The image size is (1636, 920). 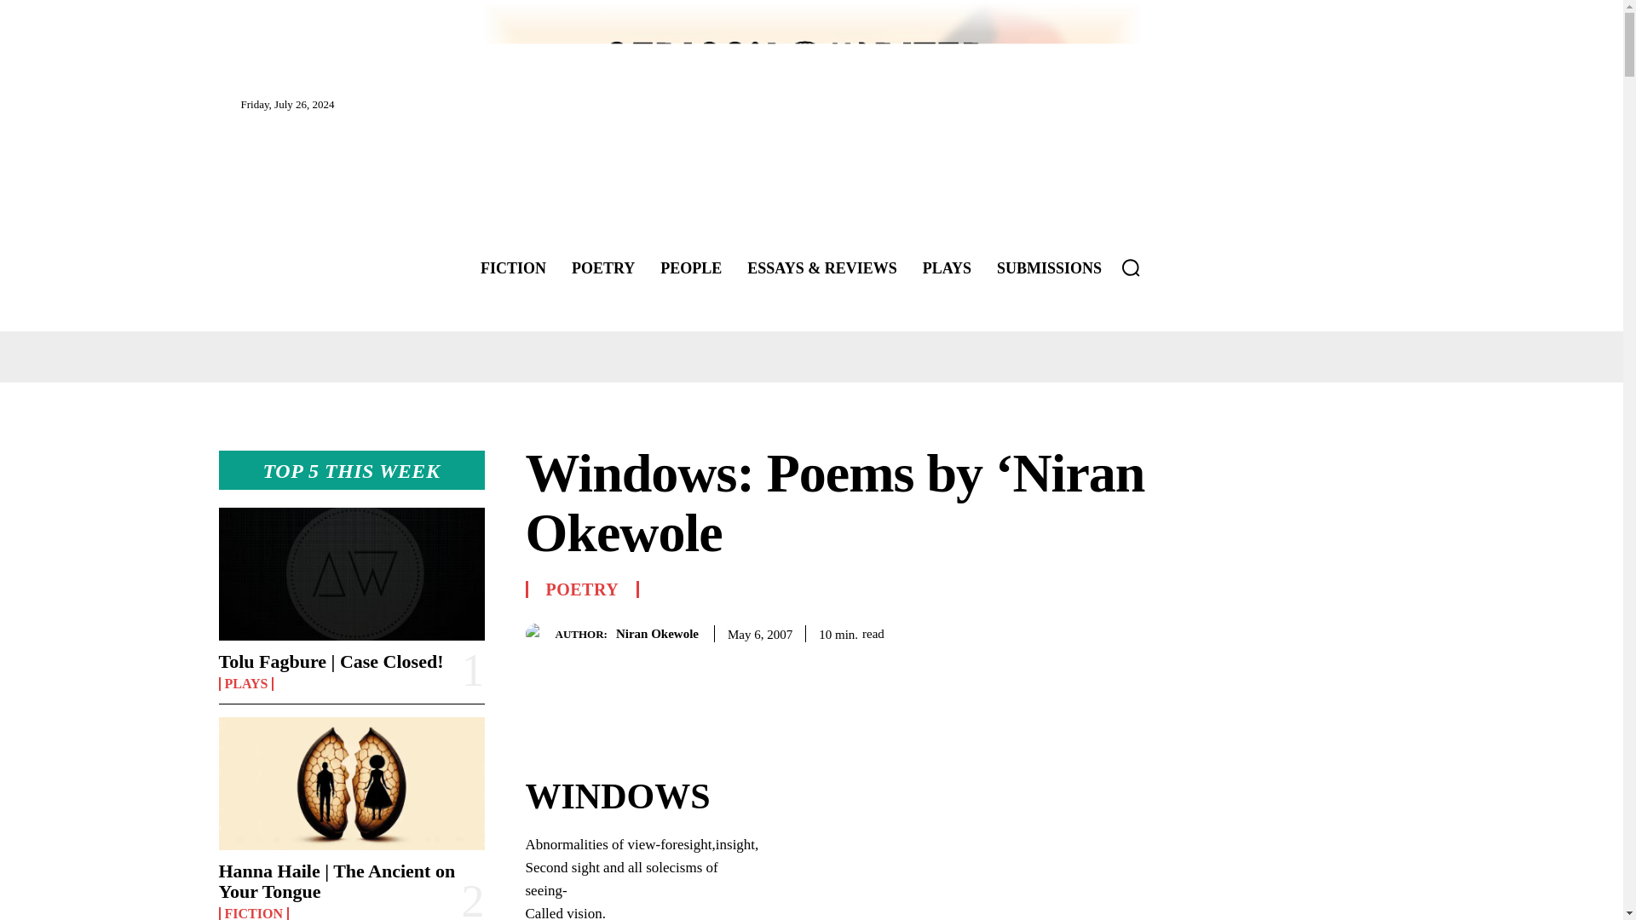 I want to click on PLAYS, so click(x=245, y=683).